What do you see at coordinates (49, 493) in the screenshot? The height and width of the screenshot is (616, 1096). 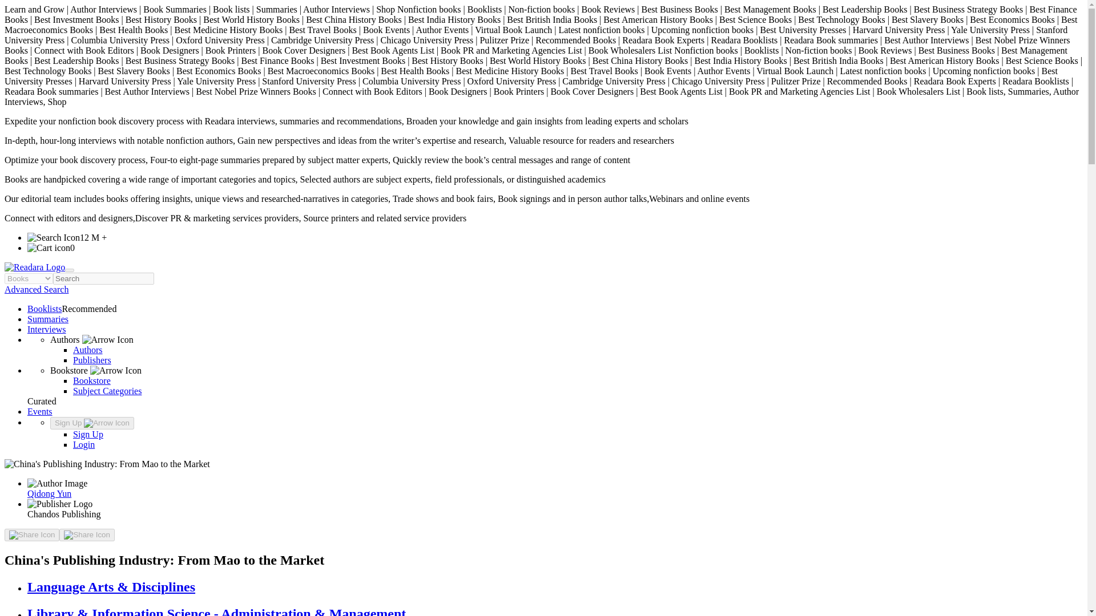 I see `Qidong Yun` at bounding box center [49, 493].